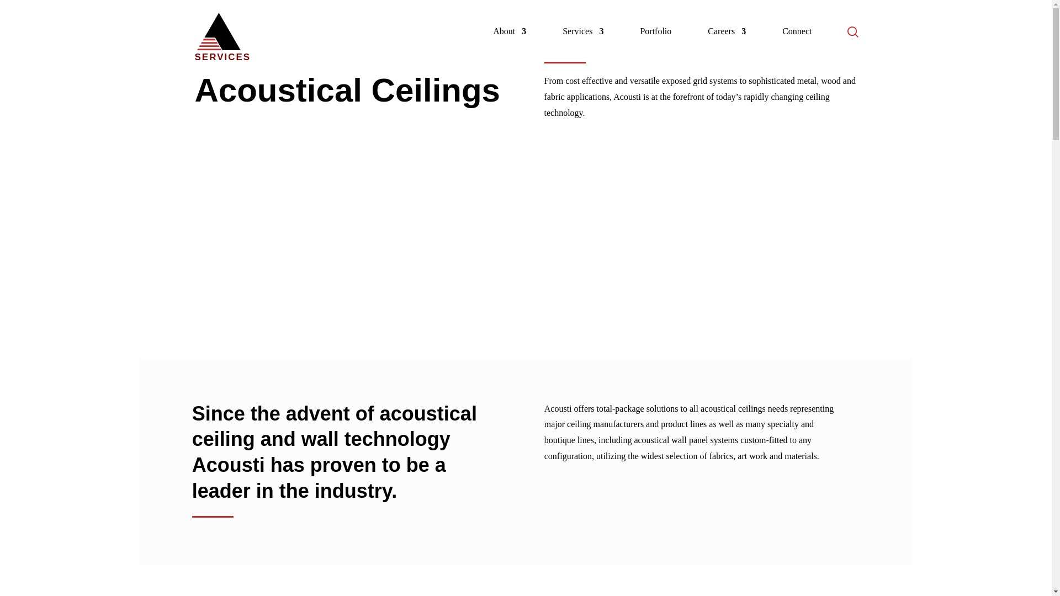  Describe the element at coordinates (727, 45) in the screenshot. I see `Careers` at that location.